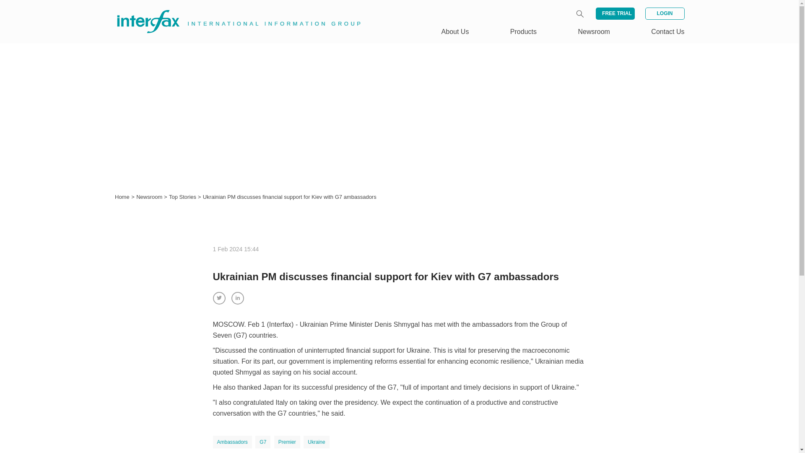 The height and width of the screenshot is (453, 805). I want to click on Ambassadors, so click(232, 442).